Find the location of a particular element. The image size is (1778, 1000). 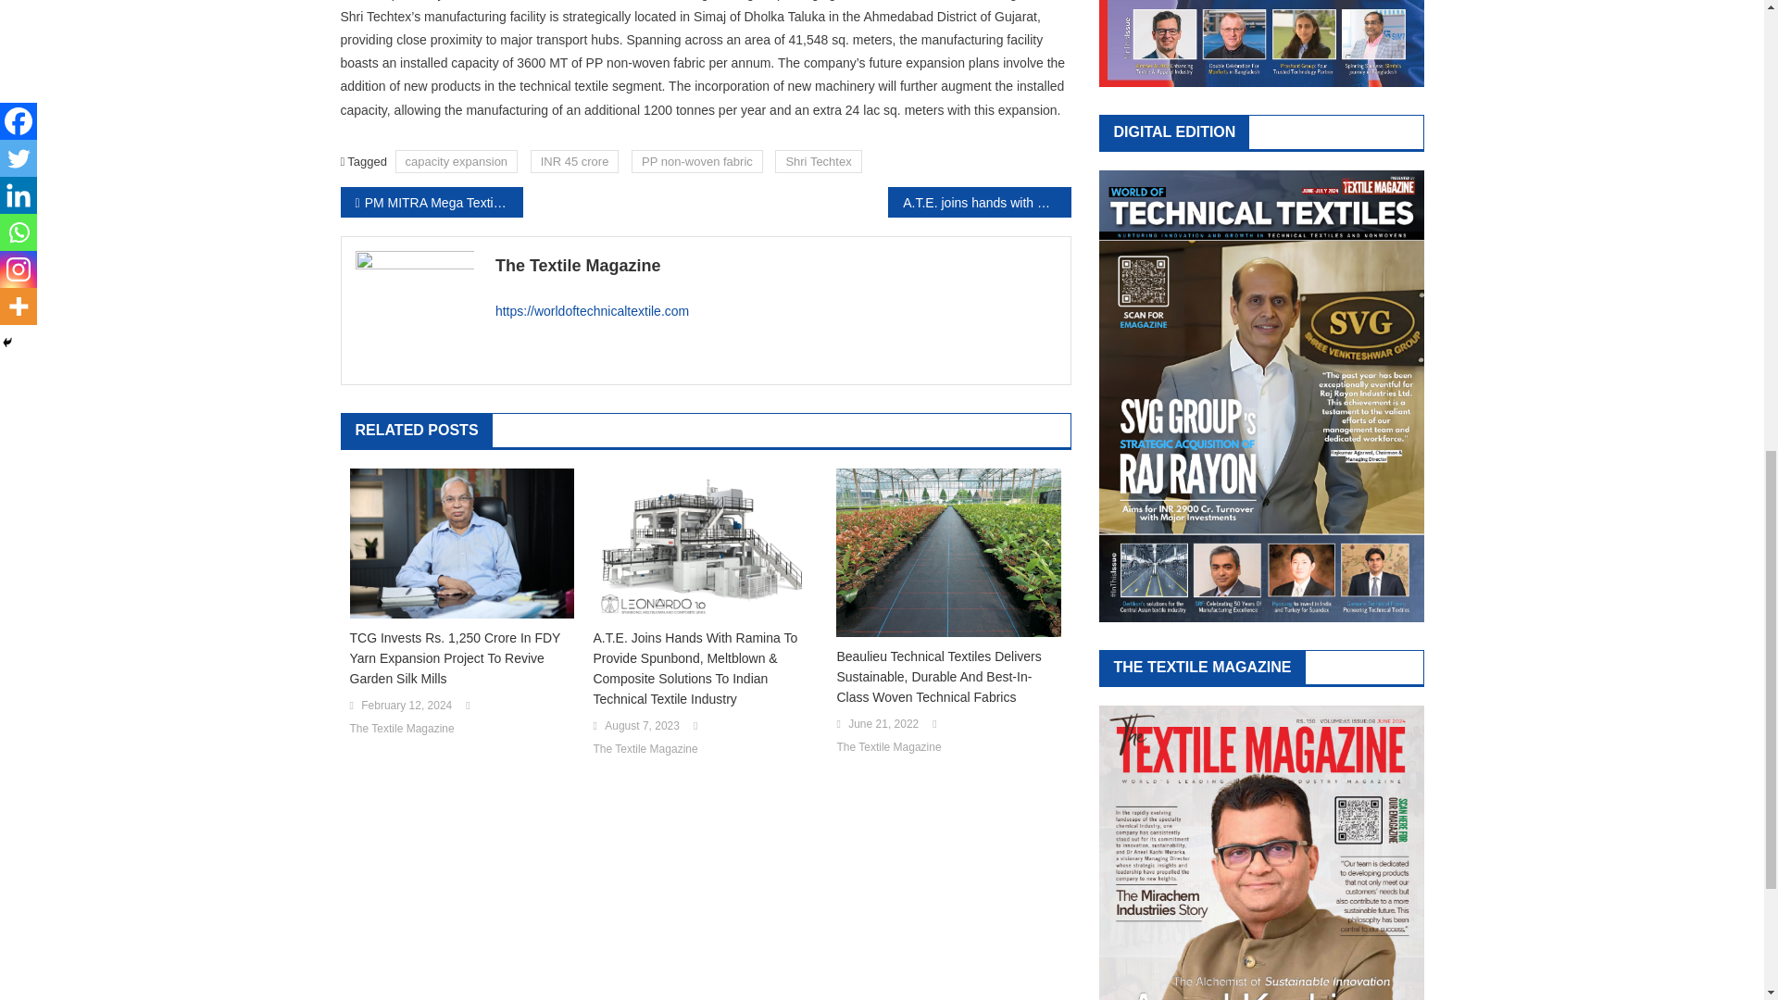

PP non-woven fabric is located at coordinates (696, 161).